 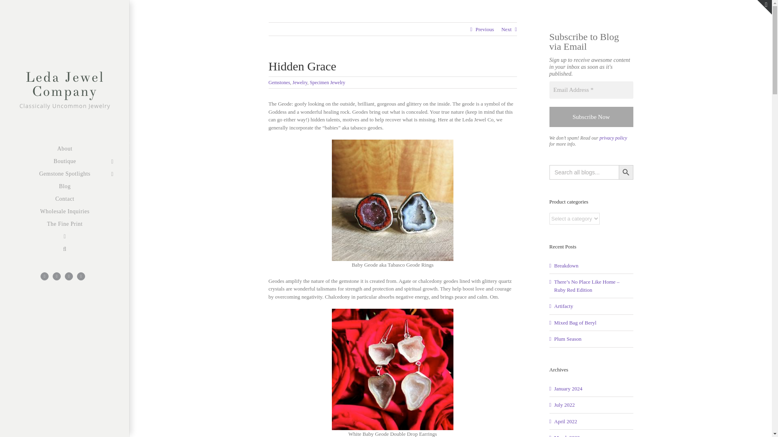 What do you see at coordinates (65, 199) in the screenshot?
I see `Contact` at bounding box center [65, 199].